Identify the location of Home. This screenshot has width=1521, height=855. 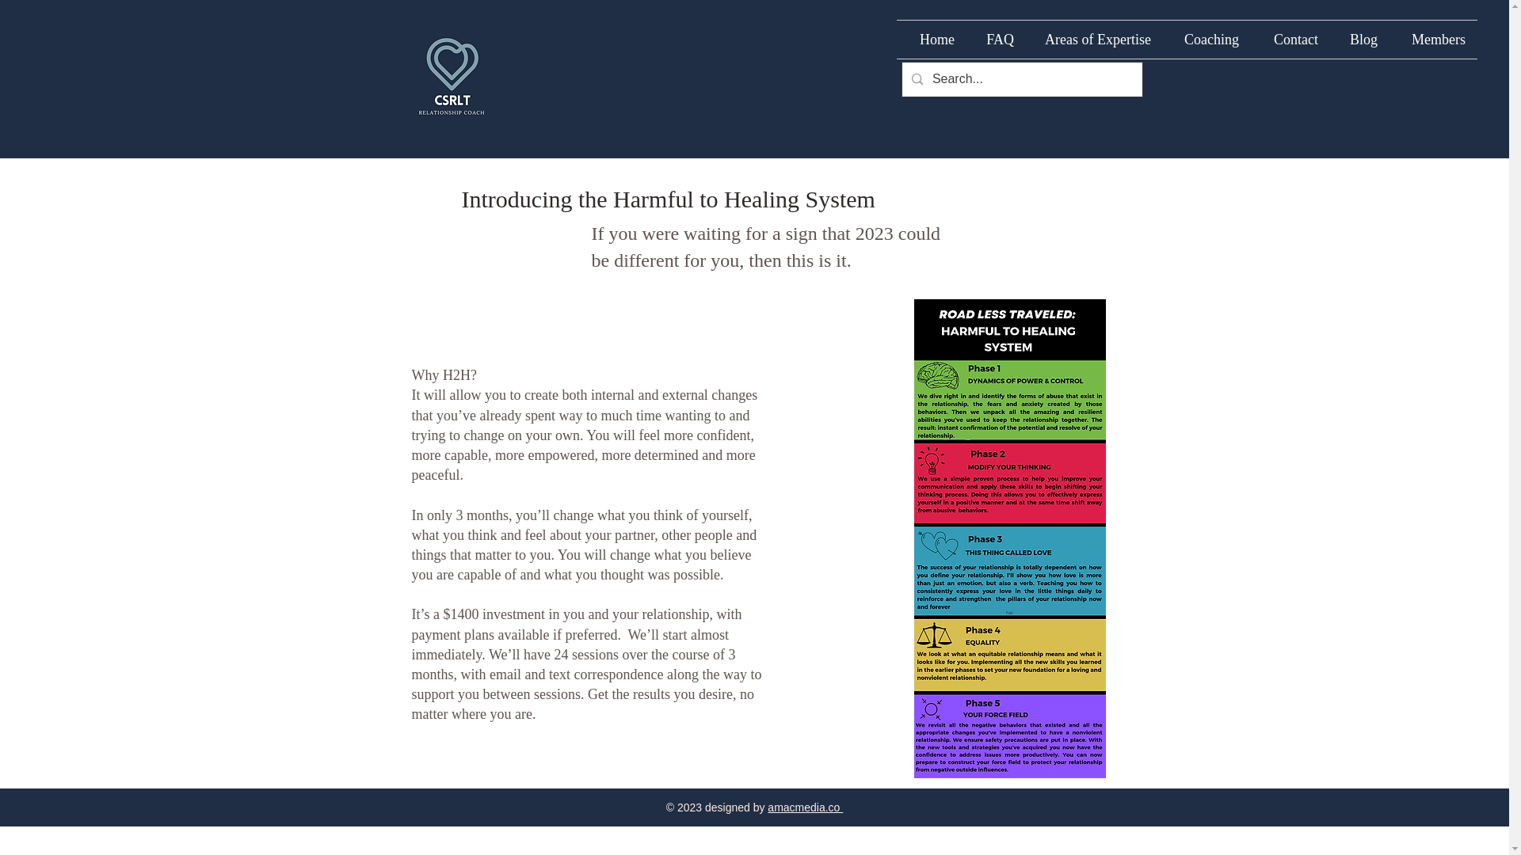
(932, 40).